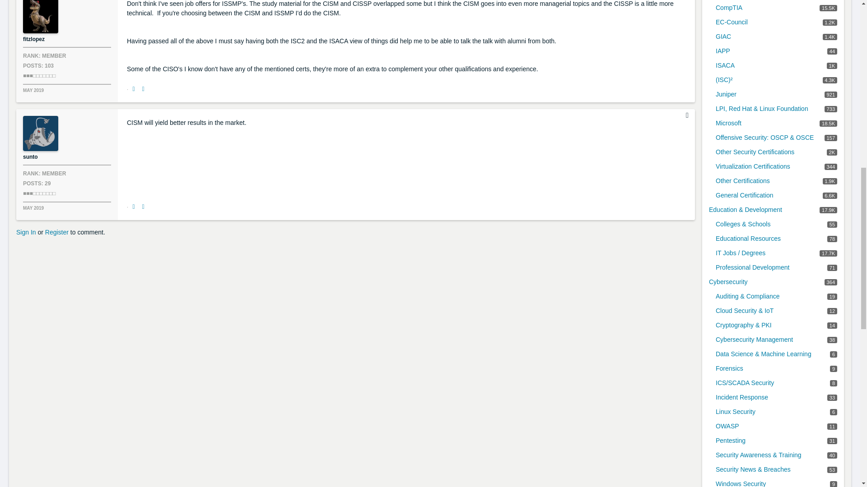 The width and height of the screenshot is (867, 487). Describe the element at coordinates (33, 90) in the screenshot. I see `May 11, 2019 4:51AM` at that location.